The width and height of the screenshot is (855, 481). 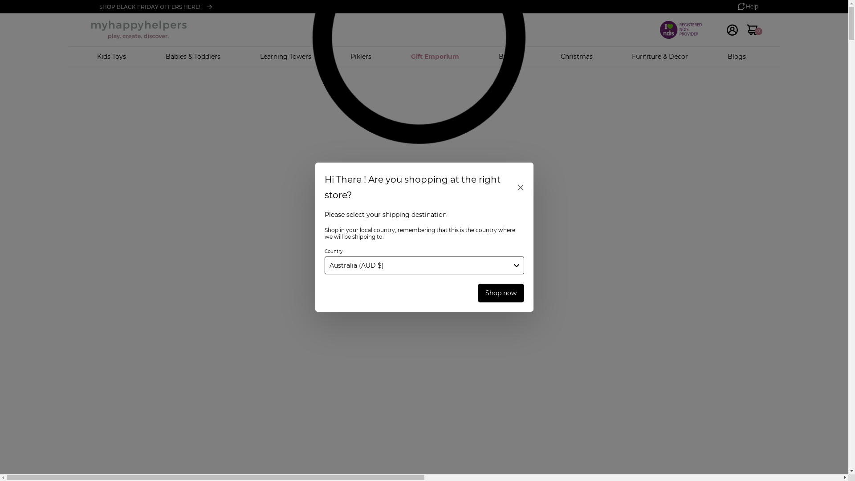 I want to click on Christmas, so click(x=576, y=57).